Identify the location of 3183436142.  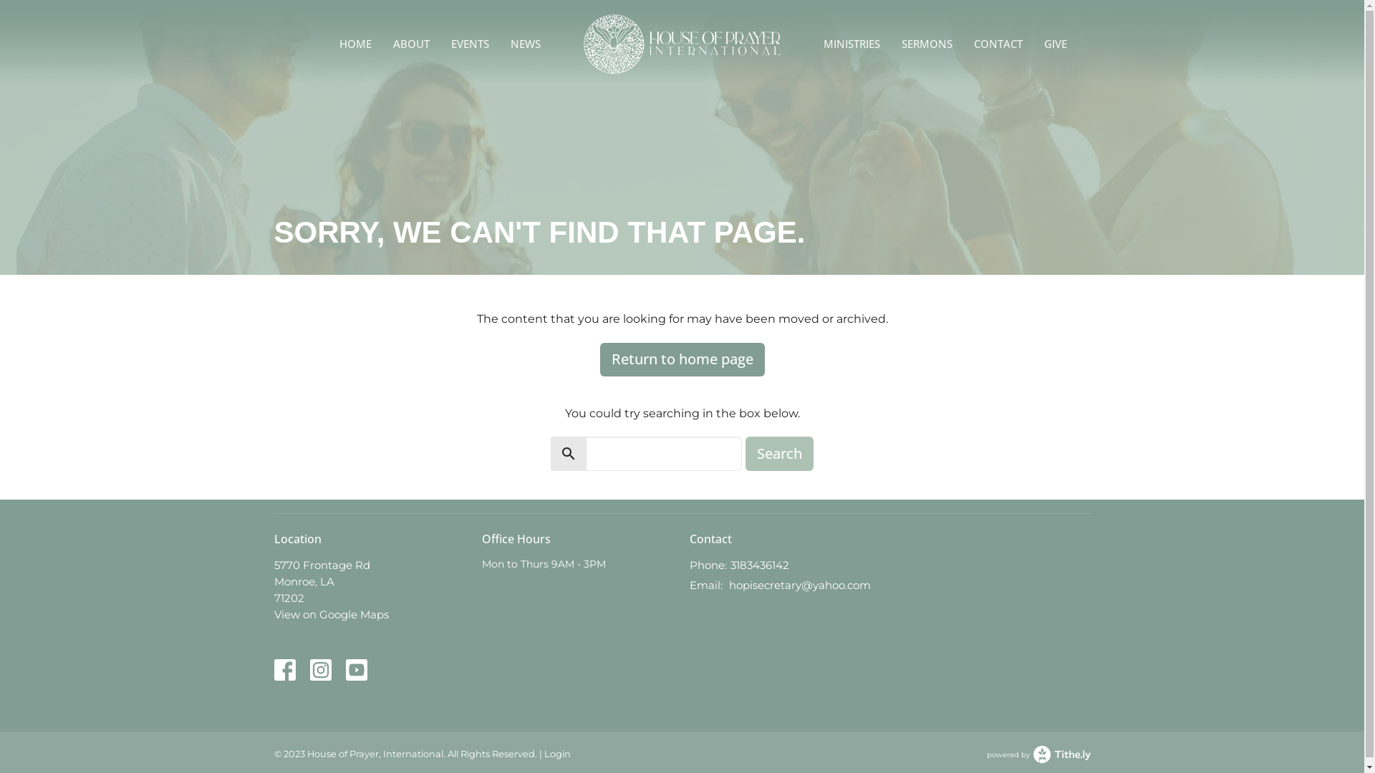
(760, 565).